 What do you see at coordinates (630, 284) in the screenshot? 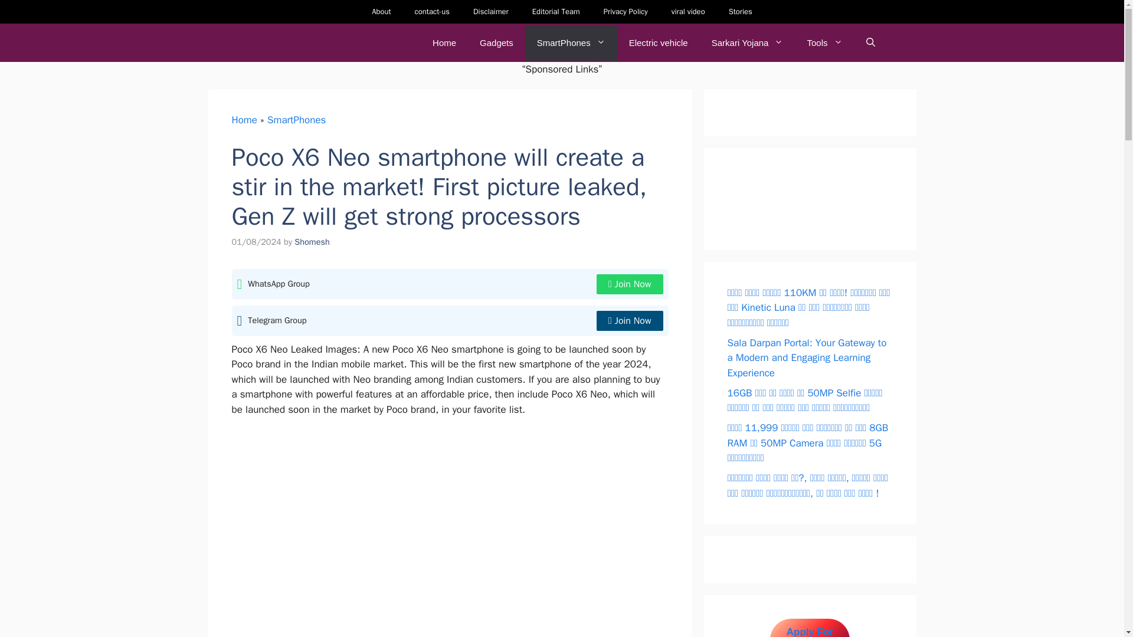
I see `Join Now` at bounding box center [630, 284].